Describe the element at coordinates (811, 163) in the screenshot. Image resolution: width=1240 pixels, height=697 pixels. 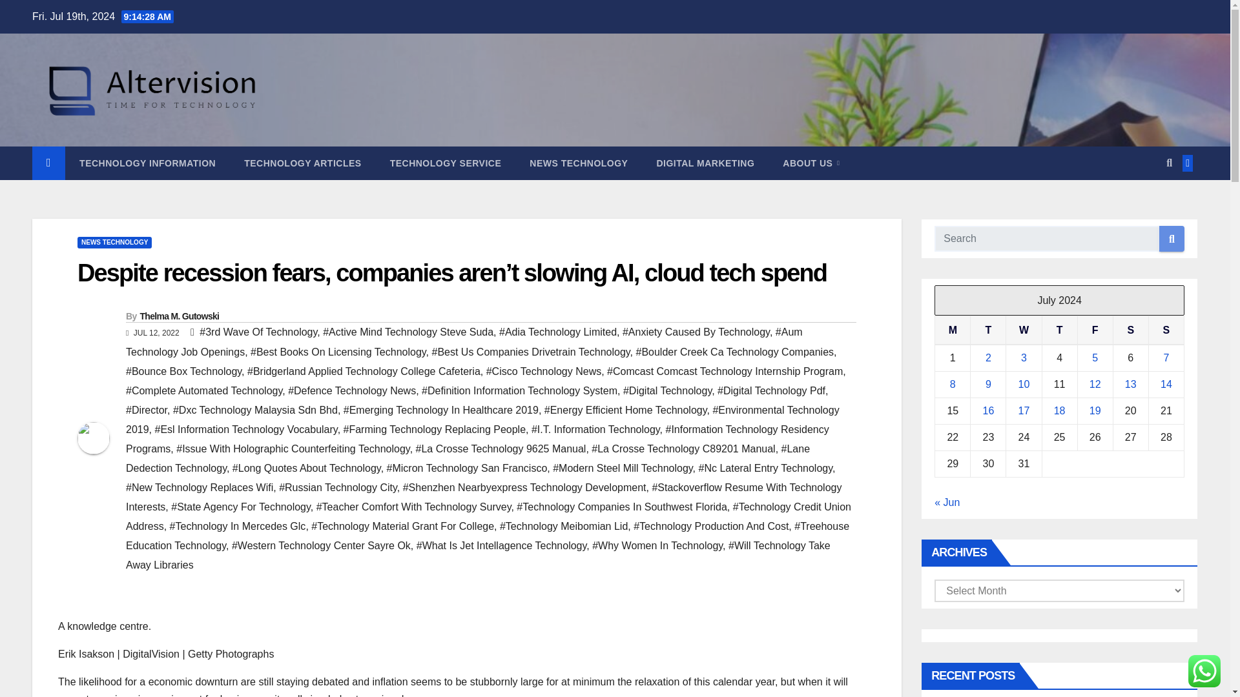
I see `ABOUT US` at that location.